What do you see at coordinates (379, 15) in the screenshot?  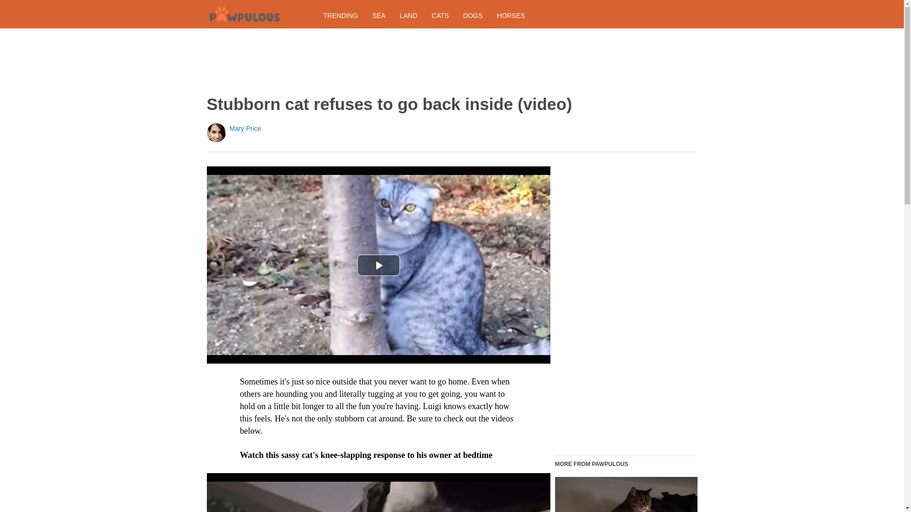 I see `SEA` at bounding box center [379, 15].